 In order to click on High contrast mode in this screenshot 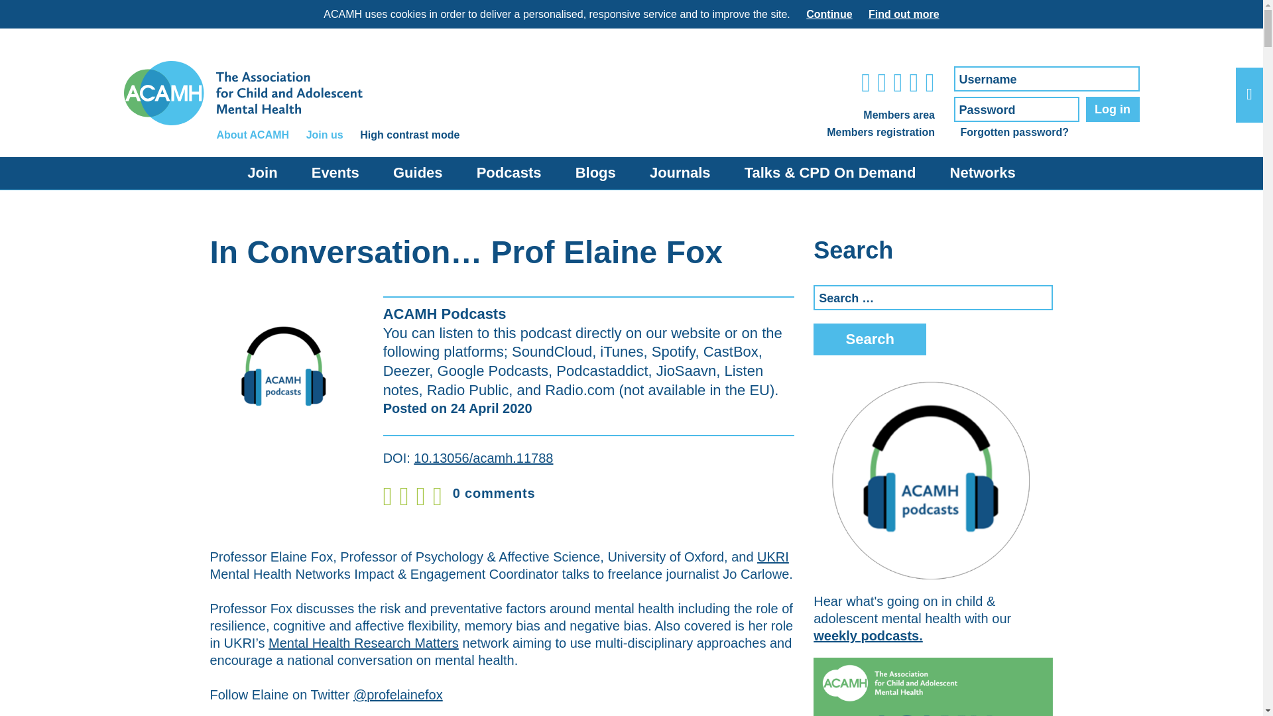, I will do `click(410, 135)`.